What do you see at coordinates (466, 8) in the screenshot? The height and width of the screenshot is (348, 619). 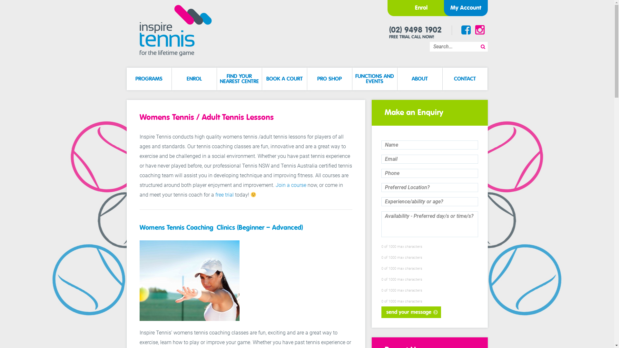 I see `My Account` at bounding box center [466, 8].